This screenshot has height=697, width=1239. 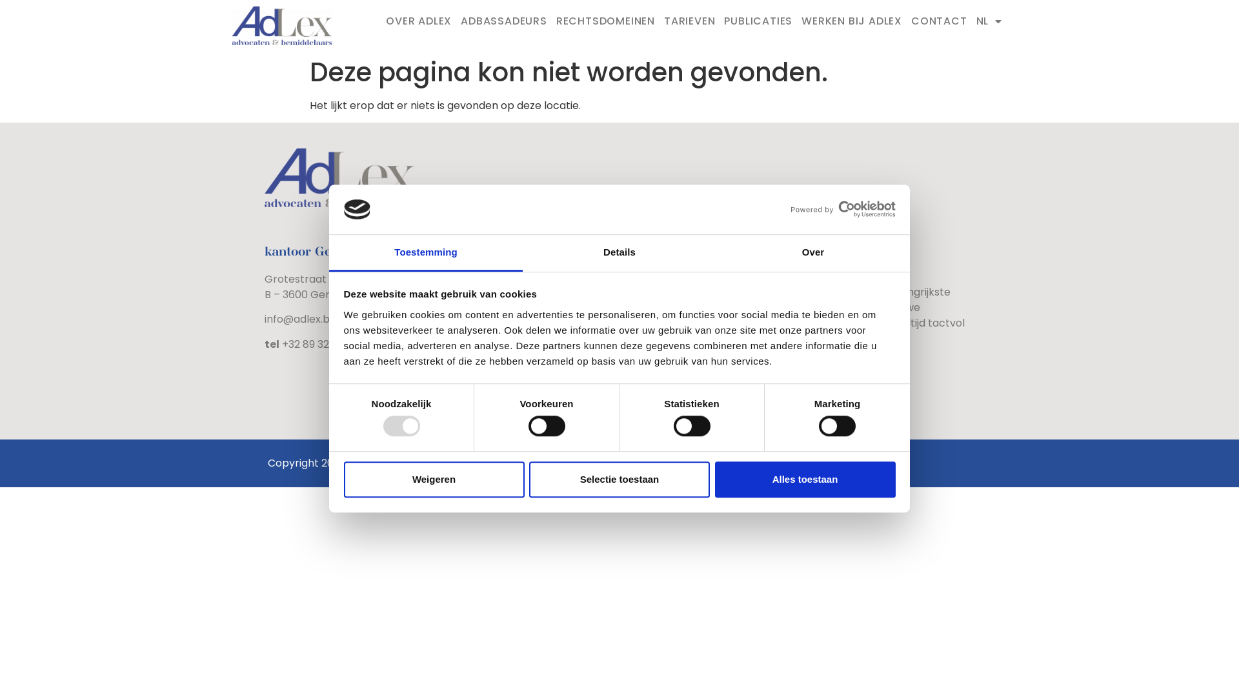 What do you see at coordinates (282, 26) in the screenshot?
I see `logo` at bounding box center [282, 26].